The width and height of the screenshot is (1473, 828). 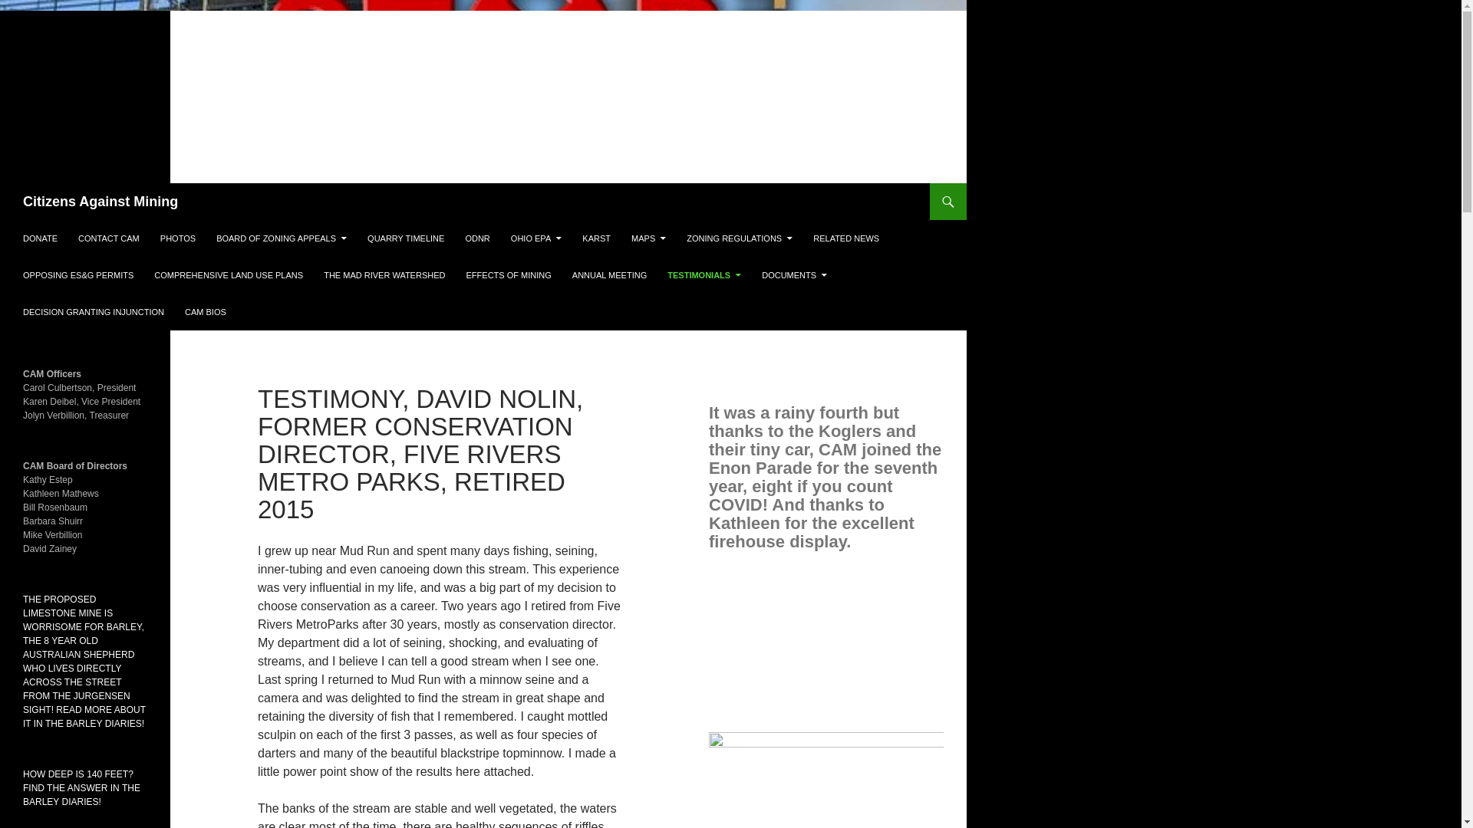 I want to click on QUARRY TIMELINE, so click(x=405, y=238).